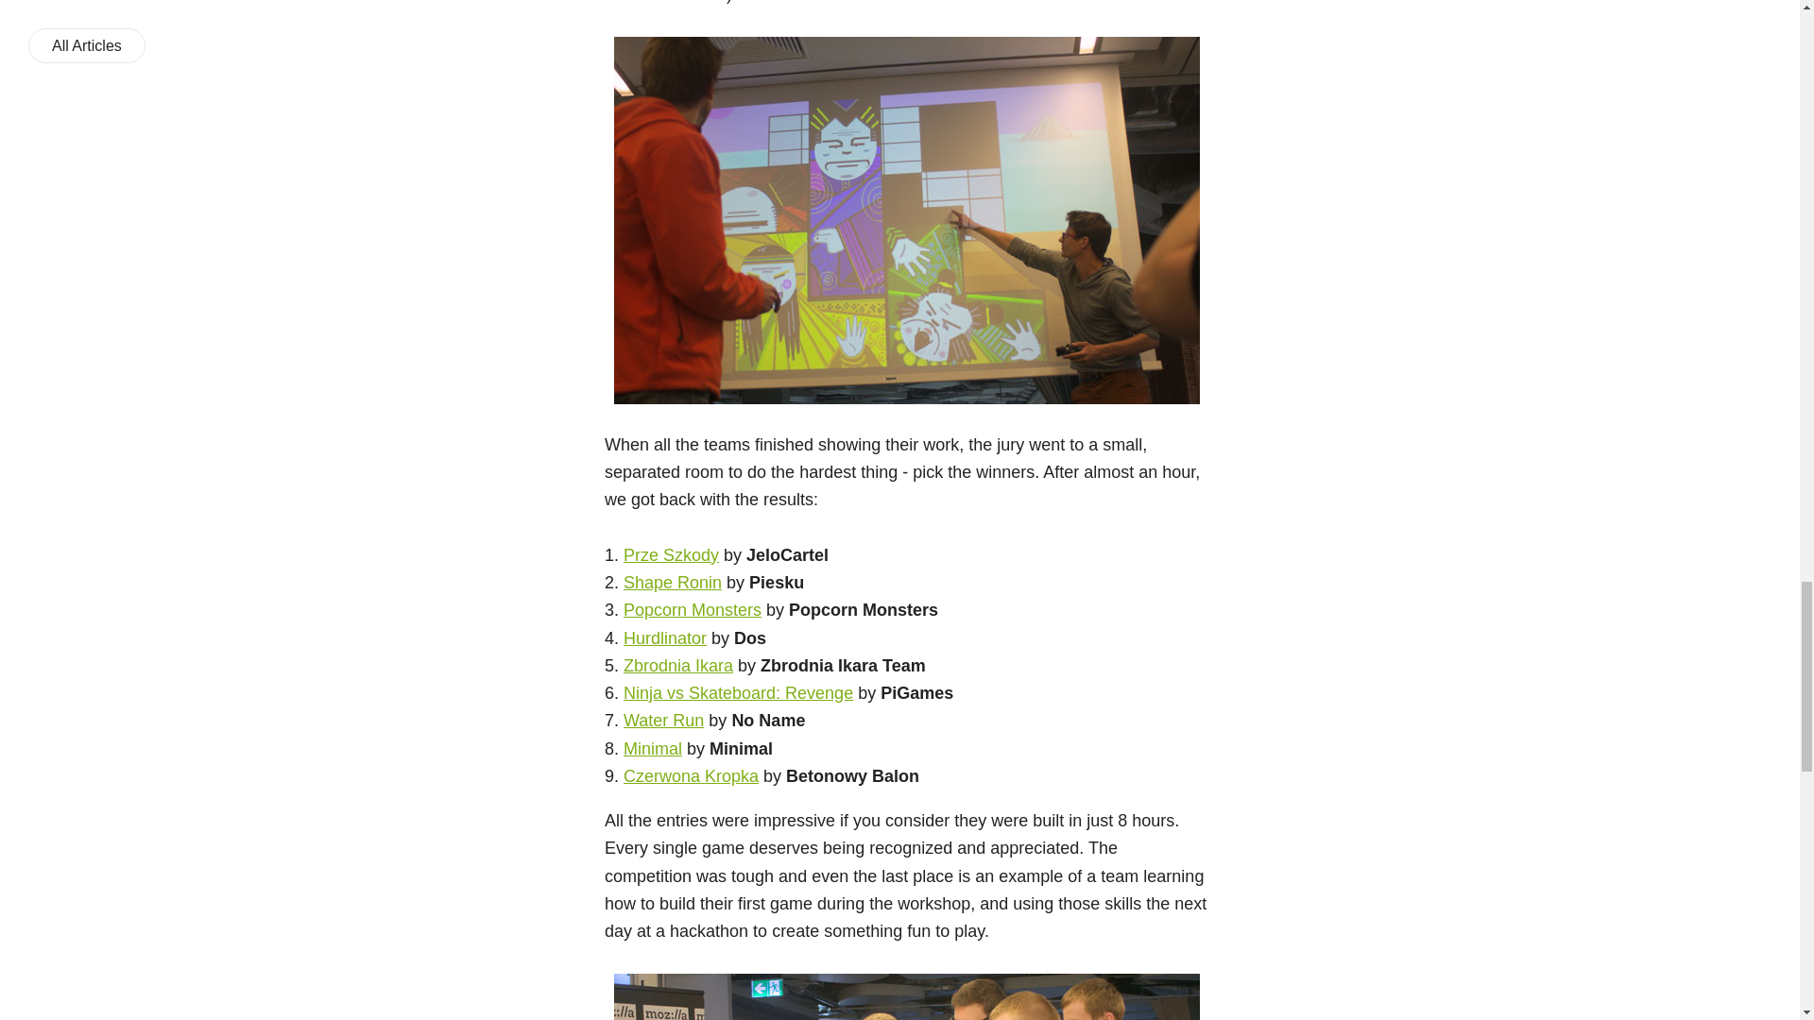 This screenshot has width=1814, height=1020. I want to click on Hurdlinator, so click(665, 638).